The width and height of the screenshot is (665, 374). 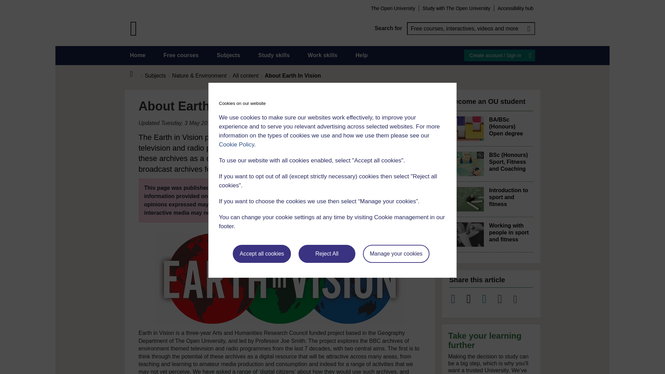 I want to click on Accept all cookies, so click(x=262, y=254).